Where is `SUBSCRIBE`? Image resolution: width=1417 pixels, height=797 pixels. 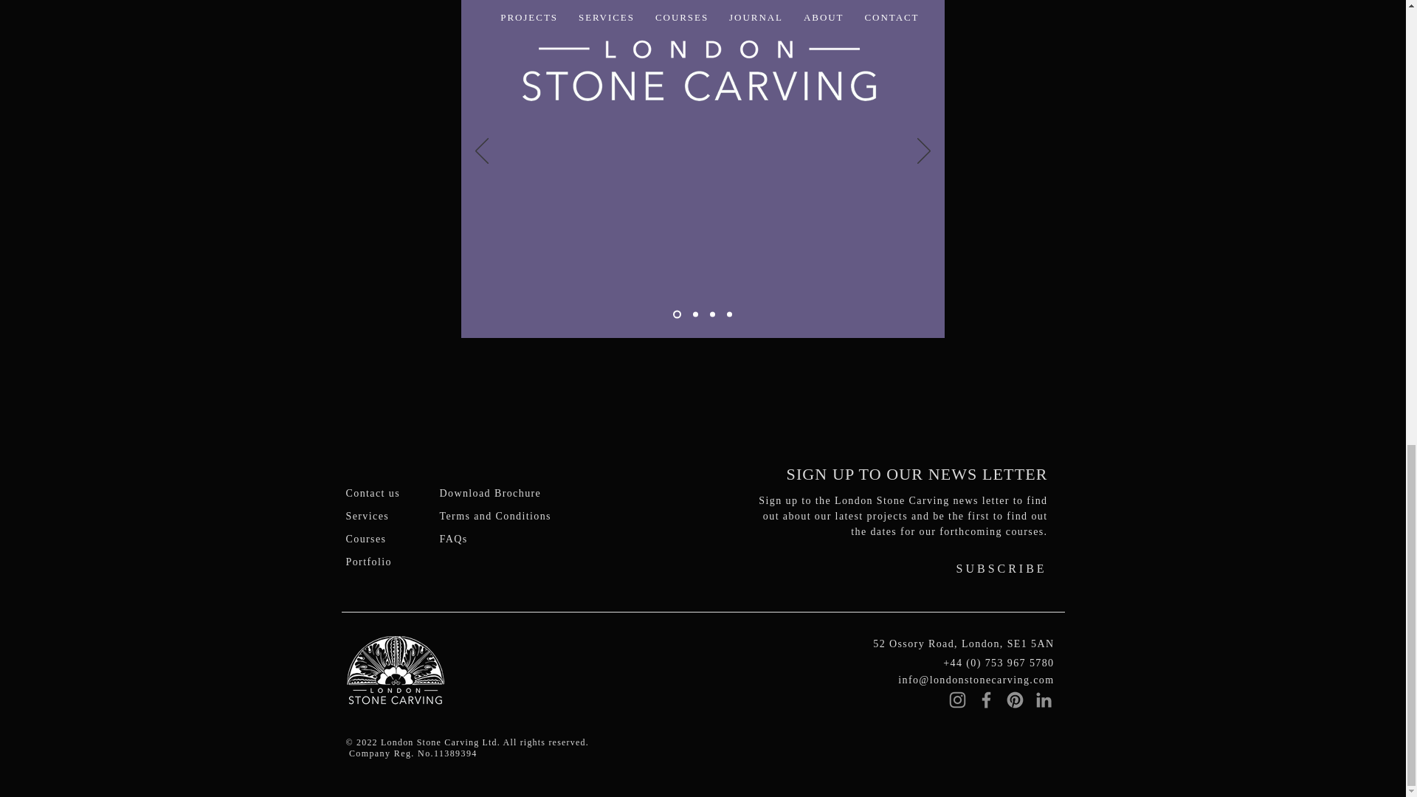
SUBSCRIBE is located at coordinates (1039, 568).